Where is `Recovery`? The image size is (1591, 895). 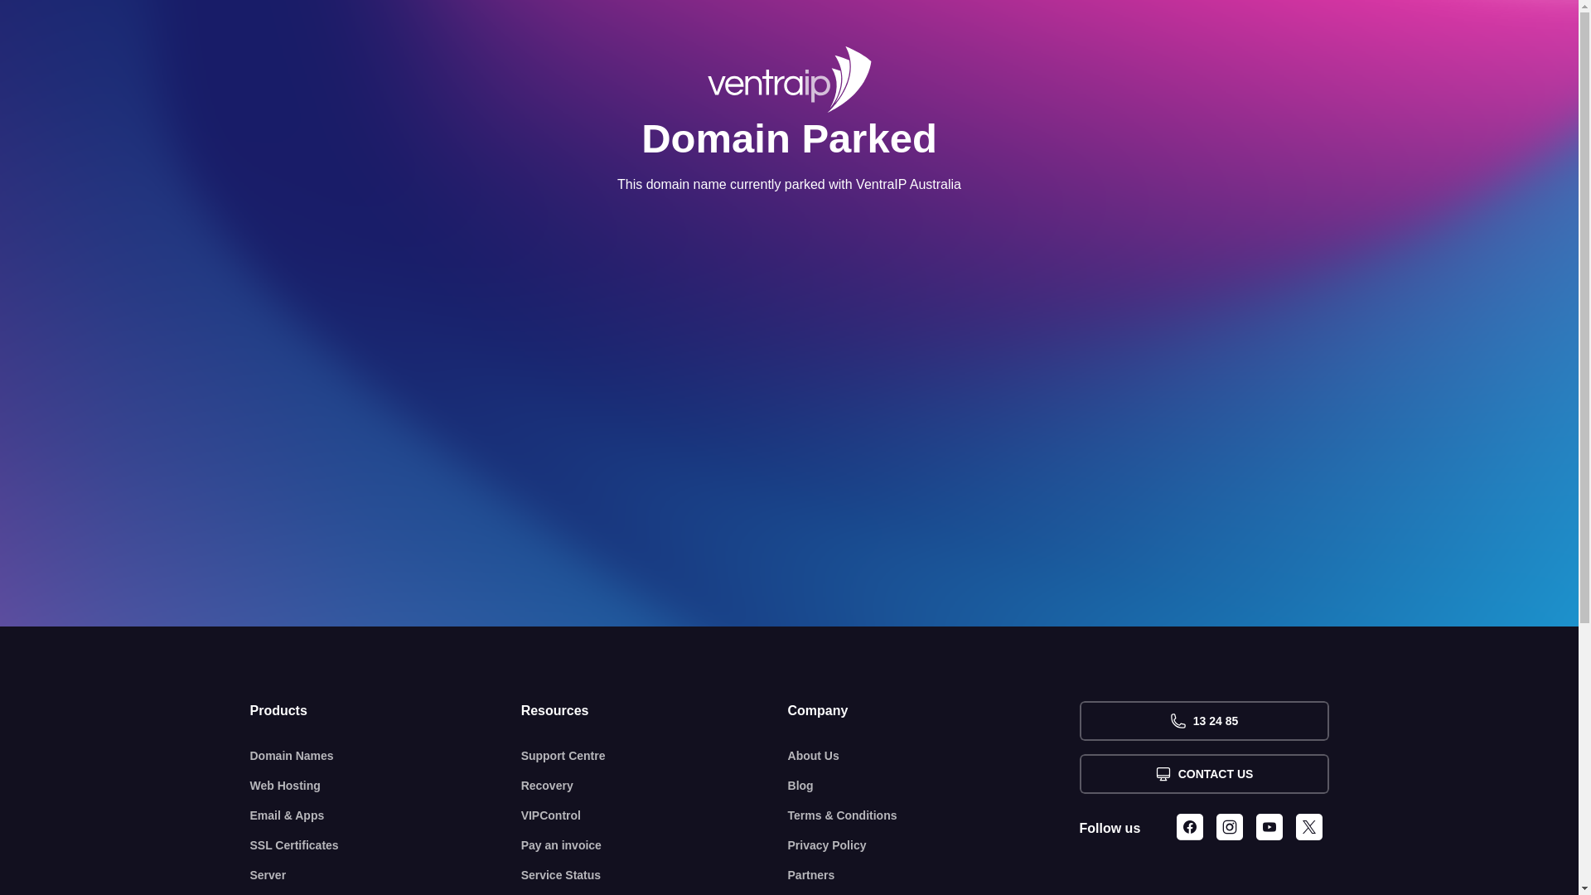 Recovery is located at coordinates (655, 786).